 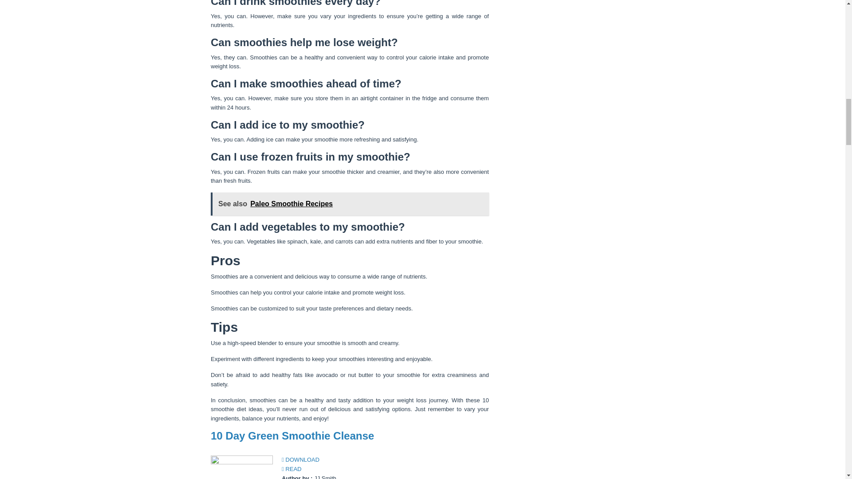 What do you see at coordinates (292, 436) in the screenshot?
I see `10 Day Green Smoothie Cleanse` at bounding box center [292, 436].